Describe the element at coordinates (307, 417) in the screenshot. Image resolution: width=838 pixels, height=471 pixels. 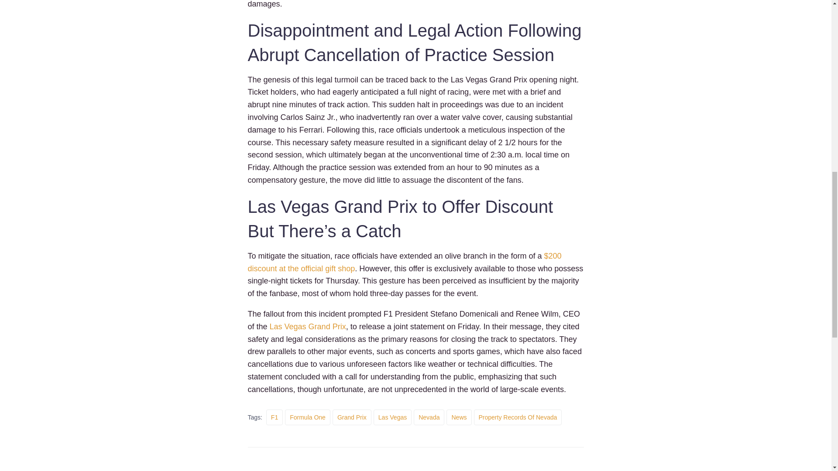
I see `Formula One` at that location.